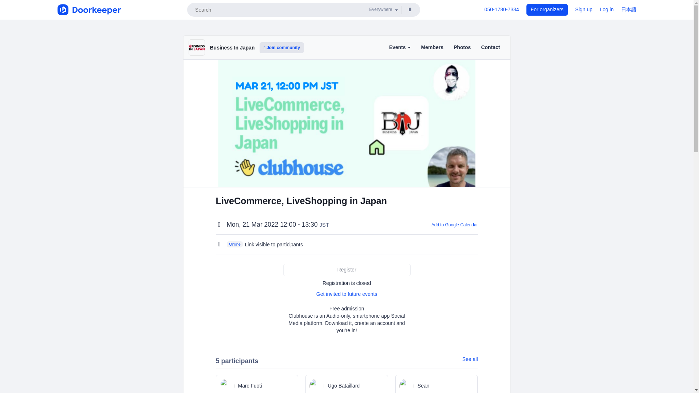 The width and height of the screenshot is (699, 393). I want to click on Log in, so click(607, 9).